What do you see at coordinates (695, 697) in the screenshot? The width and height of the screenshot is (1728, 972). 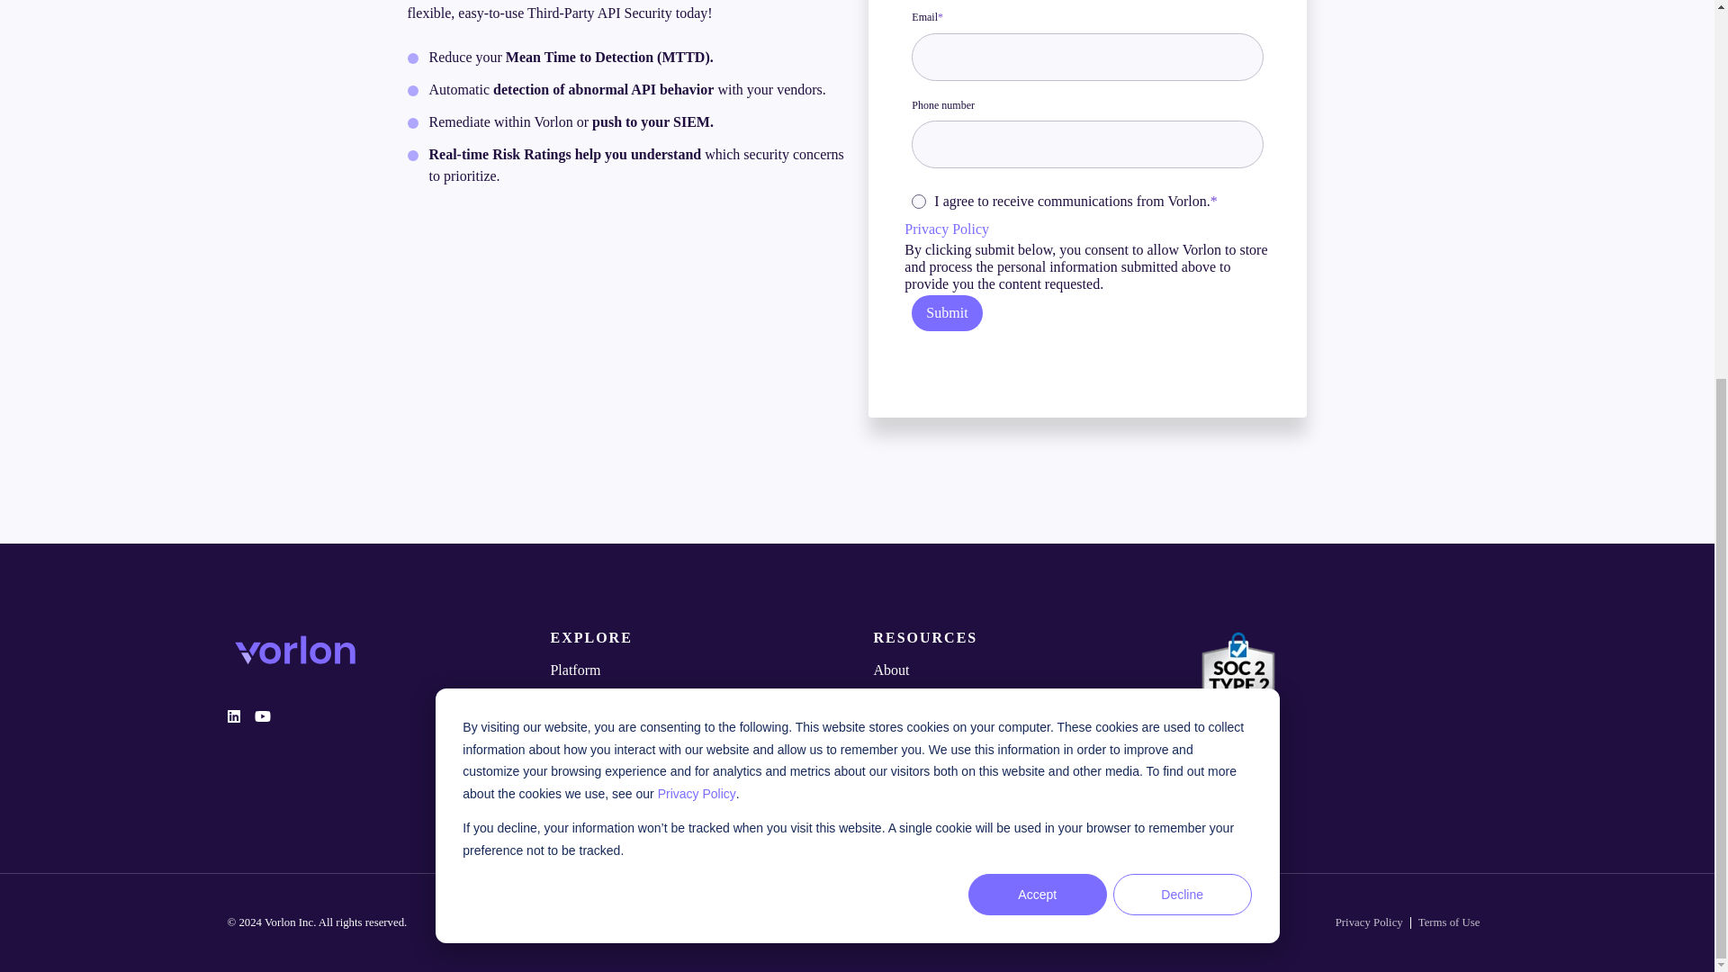 I see `Integrations` at bounding box center [695, 697].